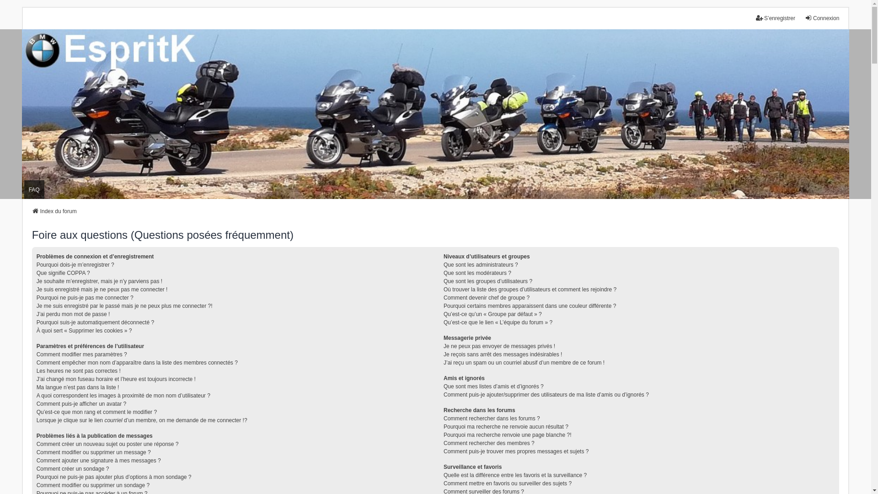 The height and width of the screenshot is (494, 878). Describe the element at coordinates (481, 265) in the screenshot. I see `Que sont les administrateurs ?` at that location.